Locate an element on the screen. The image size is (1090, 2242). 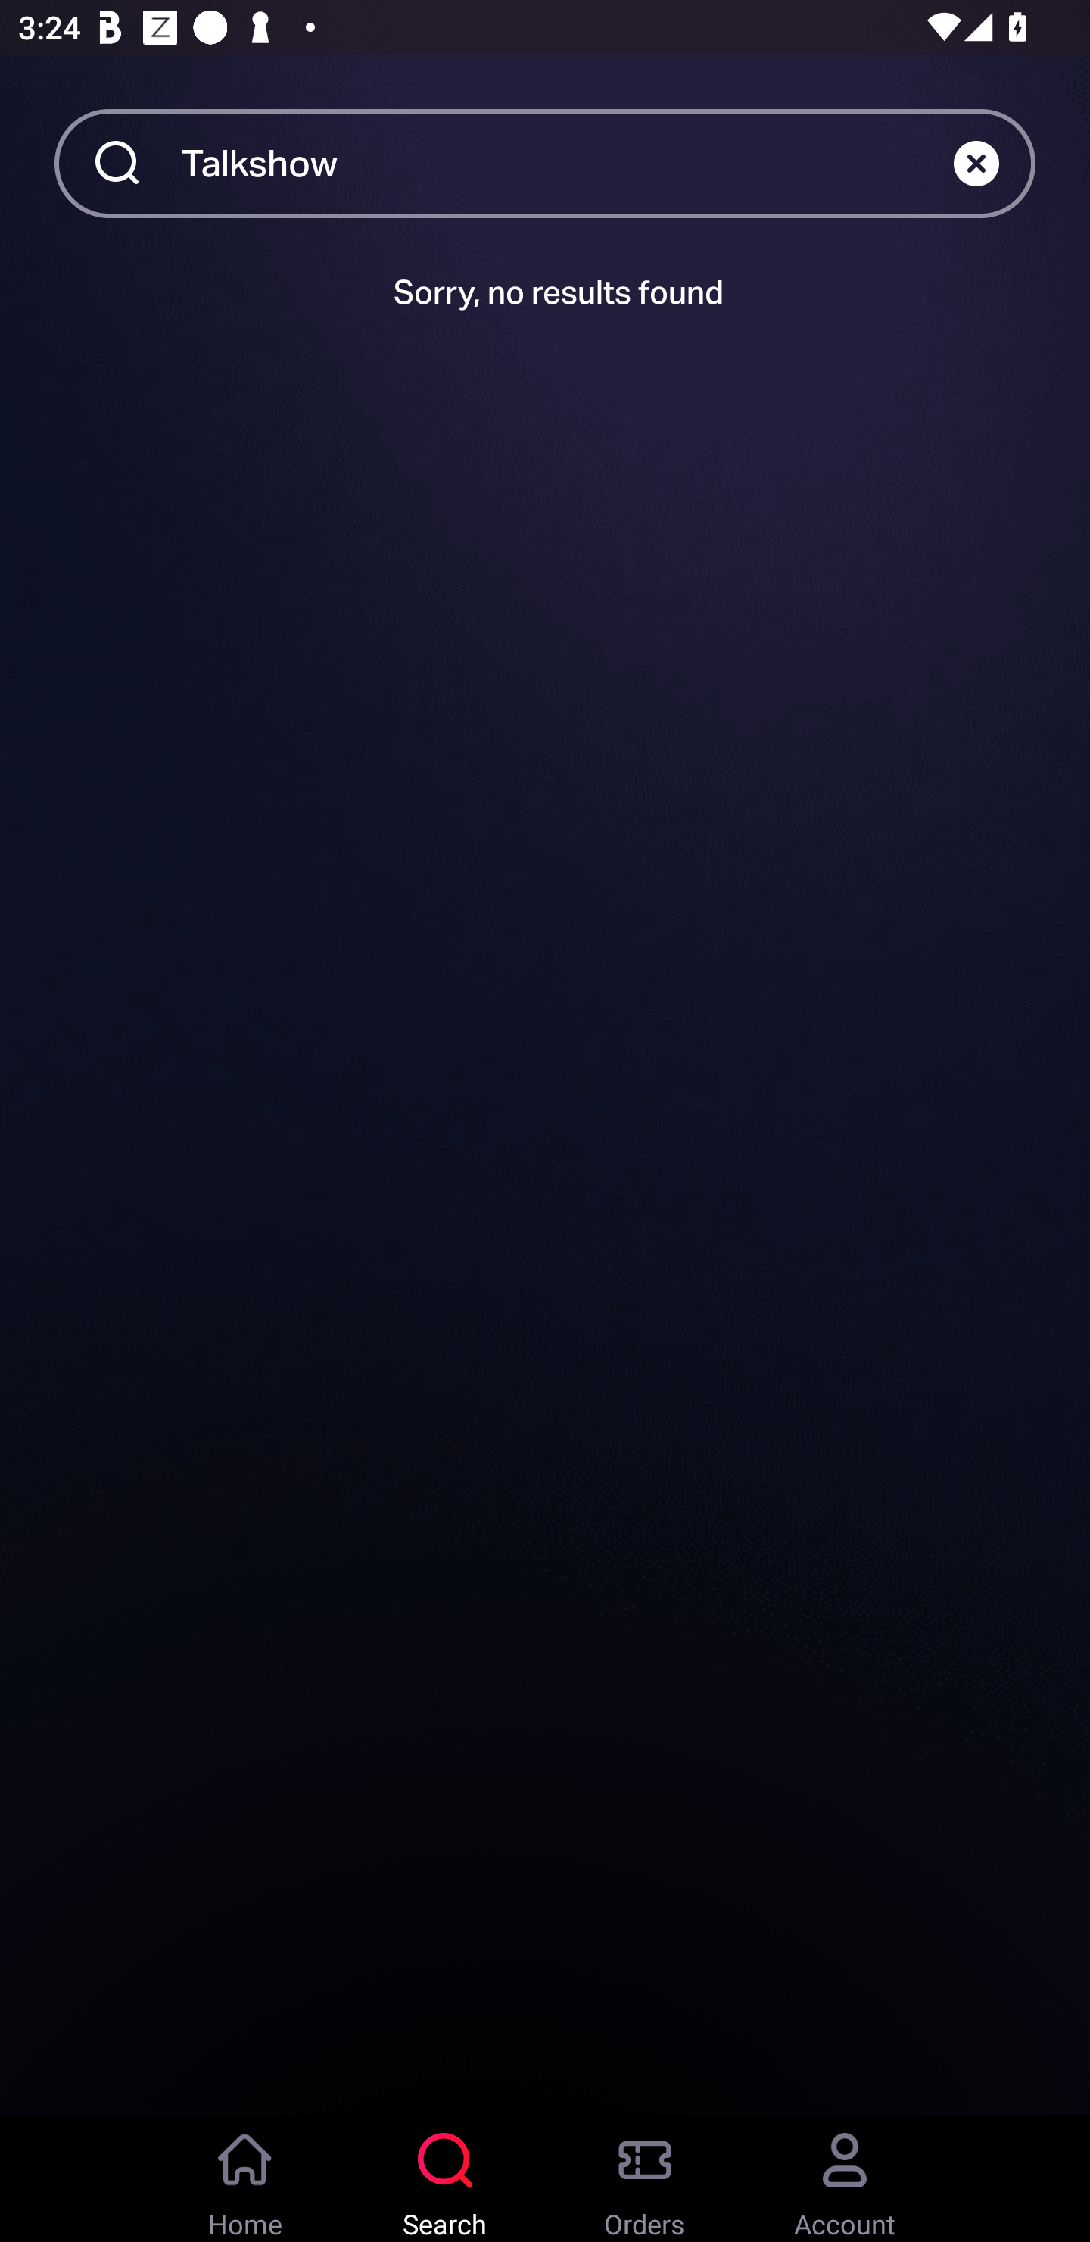
Talkshow is located at coordinates (568, 162).